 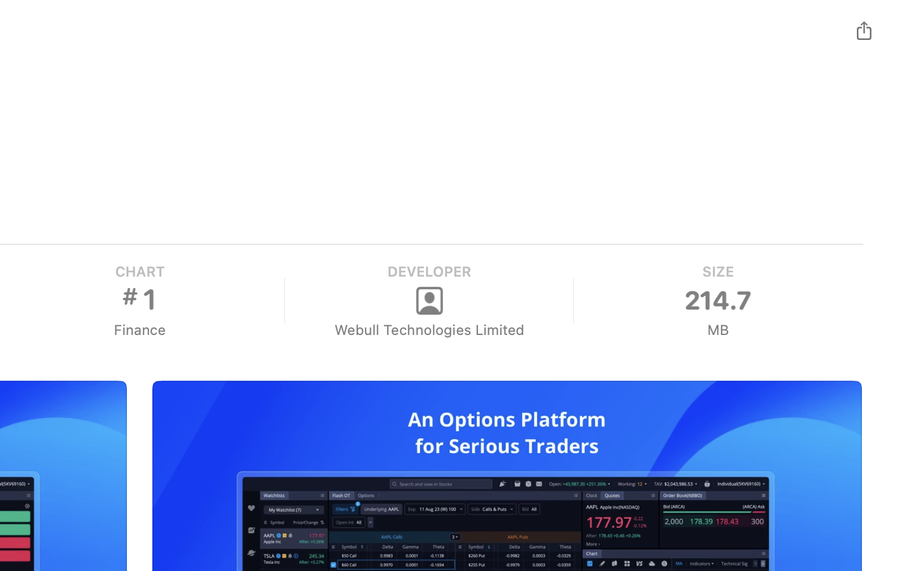 What do you see at coordinates (717, 301) in the screenshot?
I see `MB, SIZE, 214.7` at bounding box center [717, 301].